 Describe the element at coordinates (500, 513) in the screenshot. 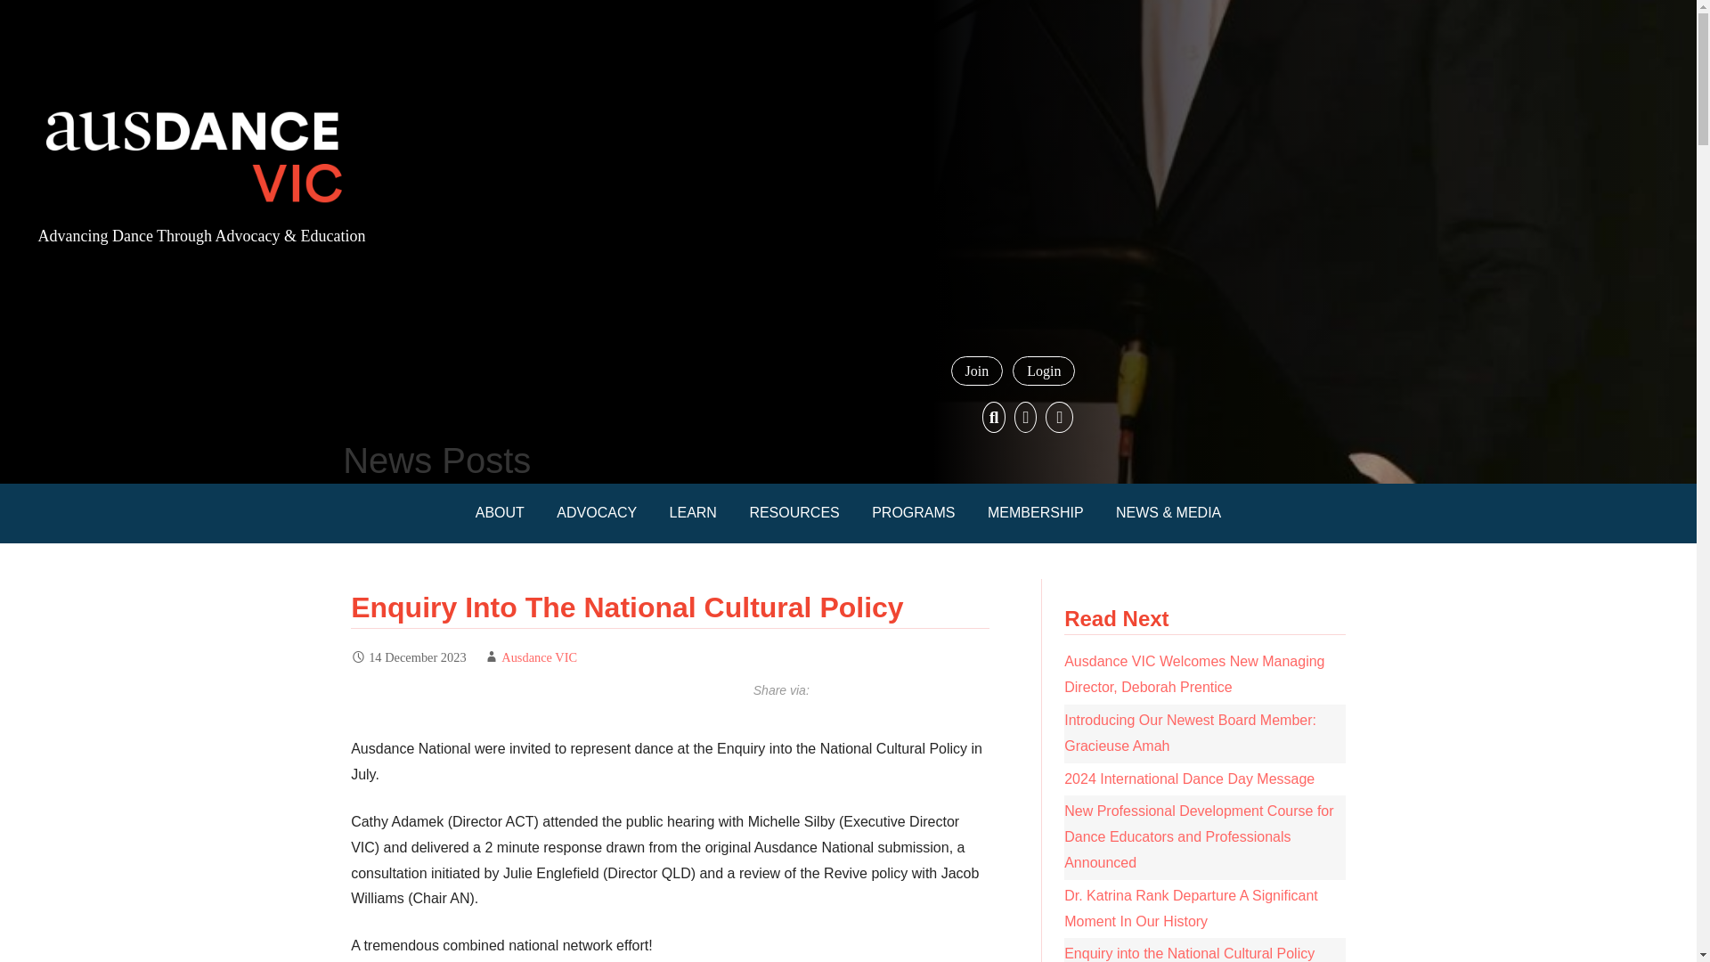

I see `ABOUT` at that location.